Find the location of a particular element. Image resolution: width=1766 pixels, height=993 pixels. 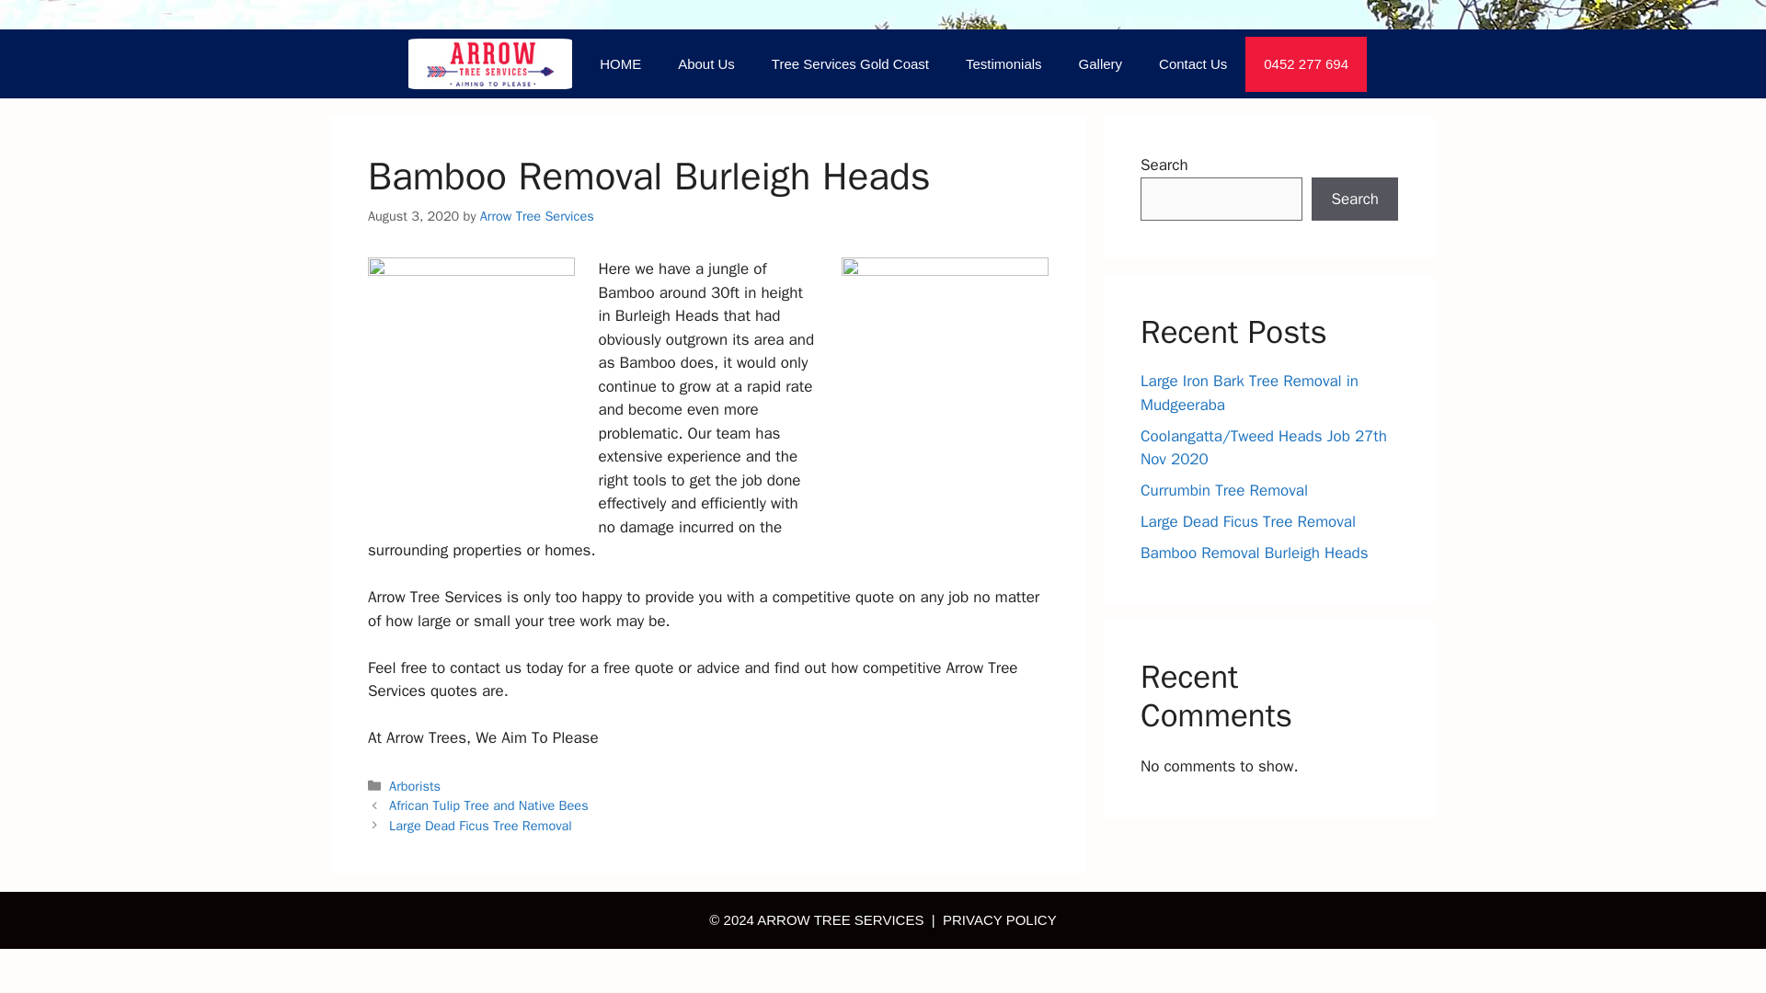

Arrow Tree Services is located at coordinates (489, 63).